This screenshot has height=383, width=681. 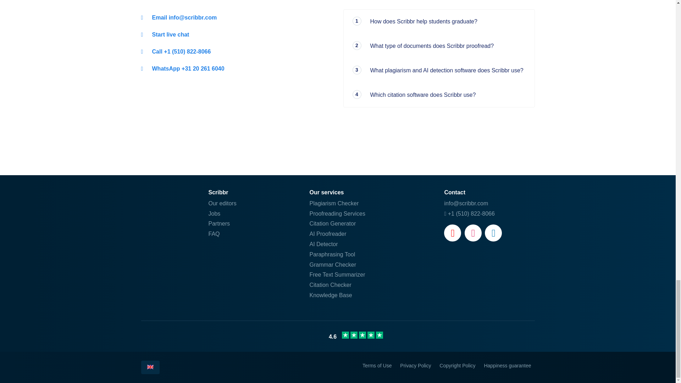 What do you see at coordinates (338, 336) in the screenshot?
I see `Check out all reviews for Scribbr` at bounding box center [338, 336].